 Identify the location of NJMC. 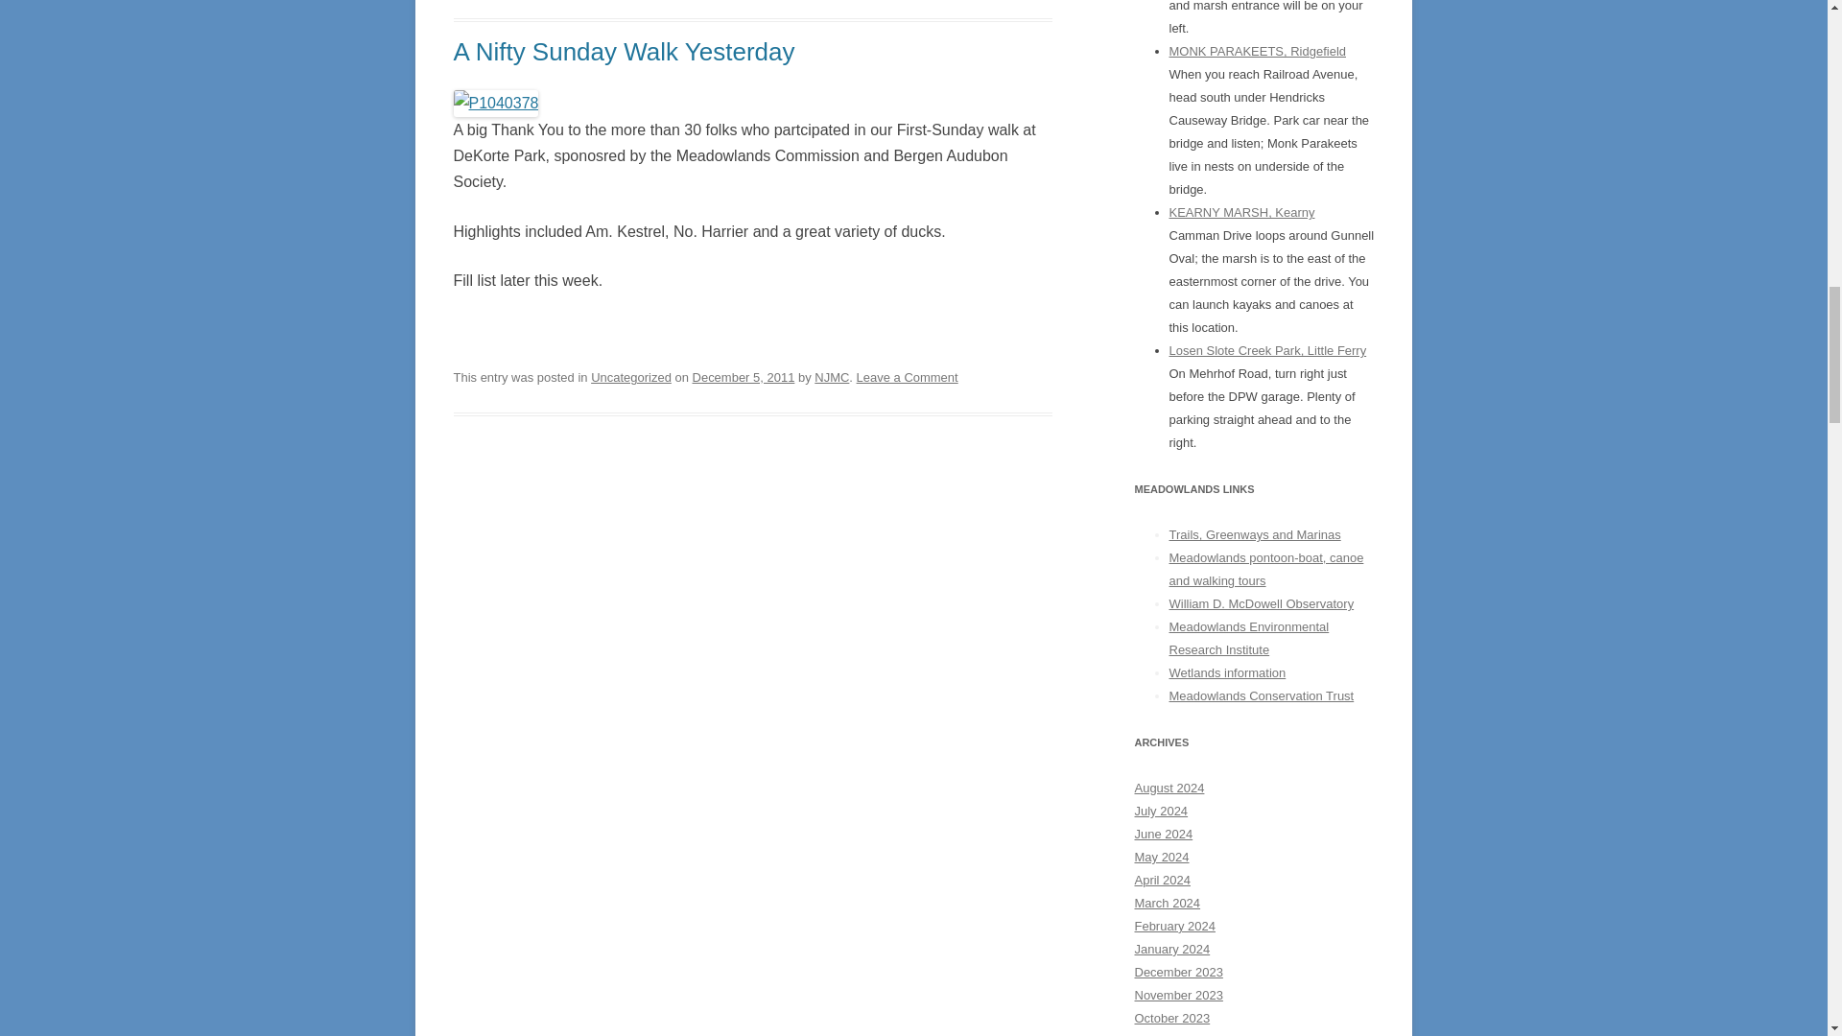
(831, 376).